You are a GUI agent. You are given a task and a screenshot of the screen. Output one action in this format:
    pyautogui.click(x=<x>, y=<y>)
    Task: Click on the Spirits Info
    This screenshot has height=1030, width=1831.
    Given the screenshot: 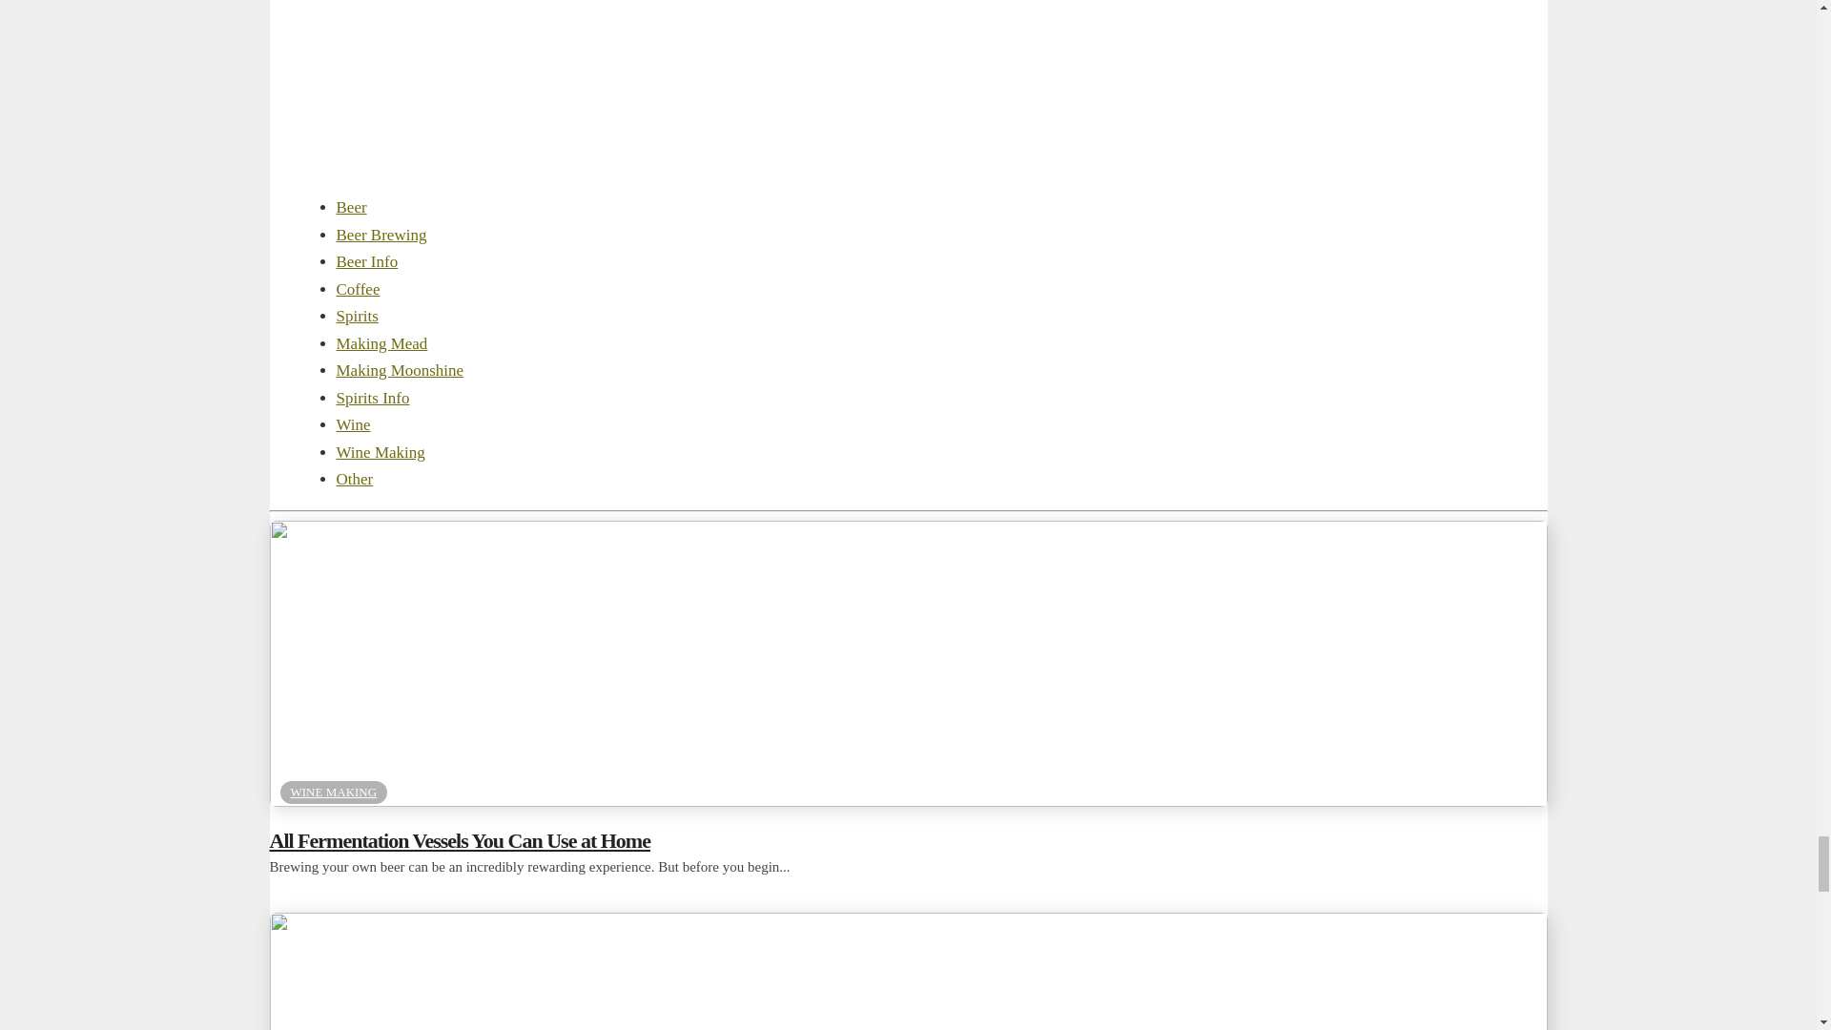 What is the action you would take?
    pyautogui.click(x=372, y=398)
    